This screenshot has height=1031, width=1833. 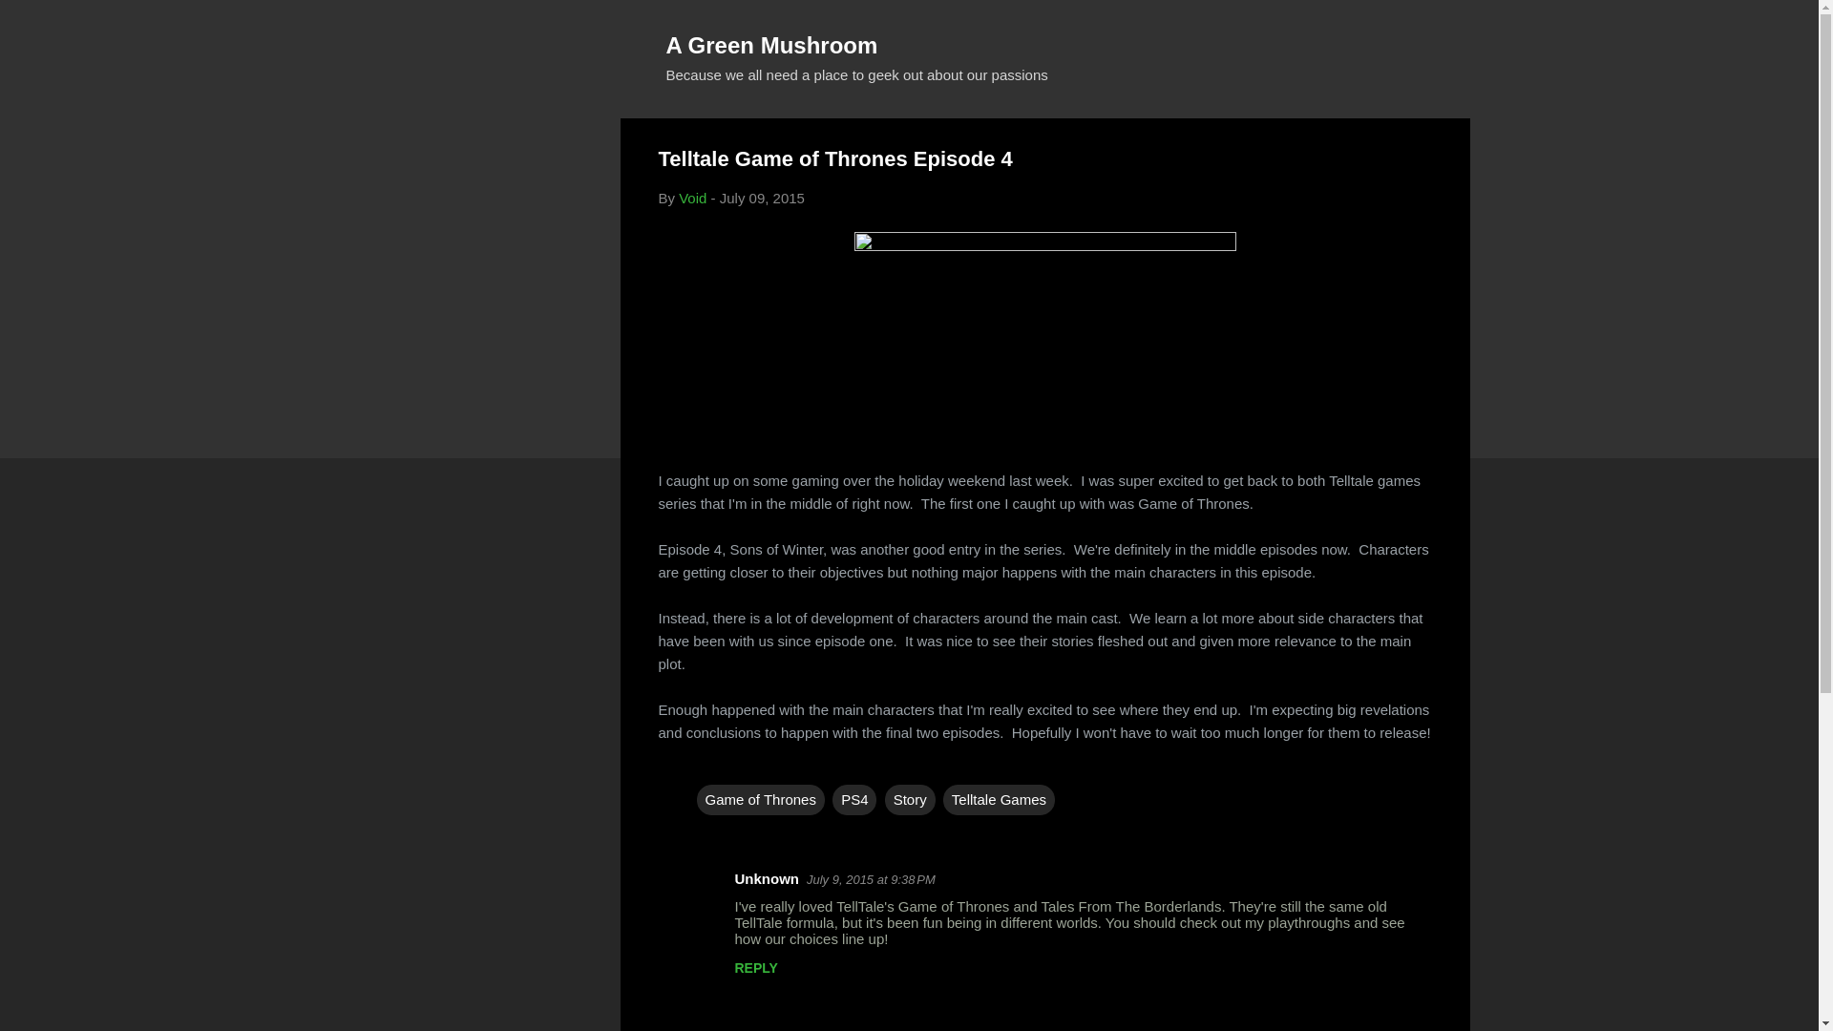 I want to click on Search, so click(x=37, y=23).